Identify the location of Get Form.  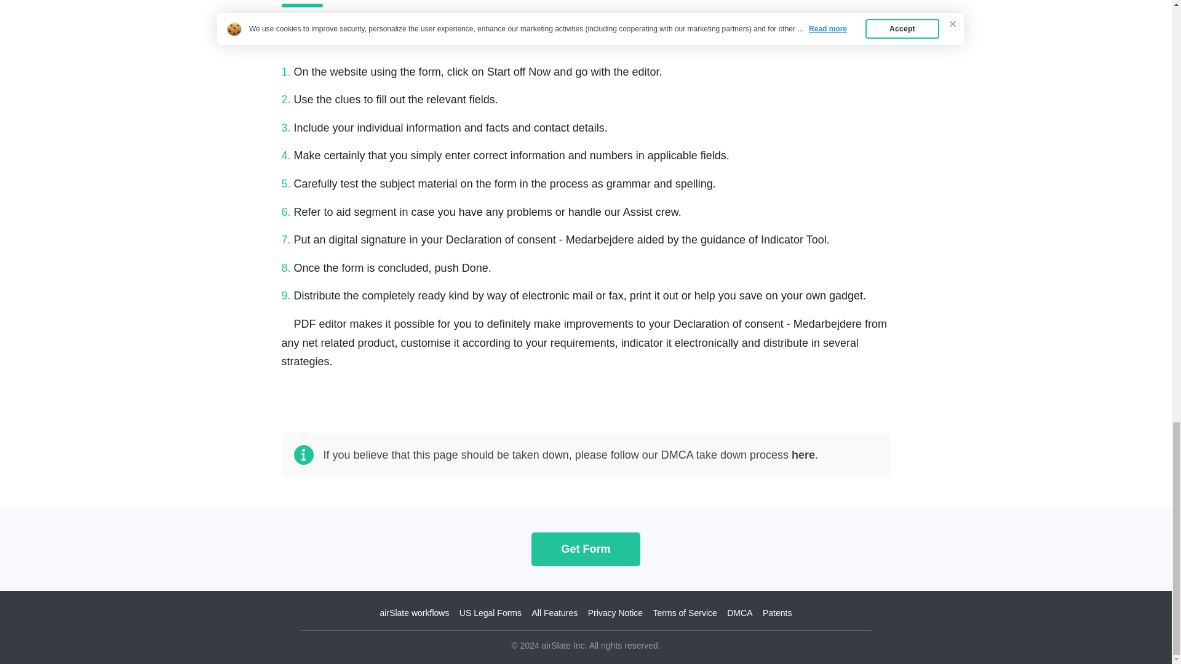
(586, 548).